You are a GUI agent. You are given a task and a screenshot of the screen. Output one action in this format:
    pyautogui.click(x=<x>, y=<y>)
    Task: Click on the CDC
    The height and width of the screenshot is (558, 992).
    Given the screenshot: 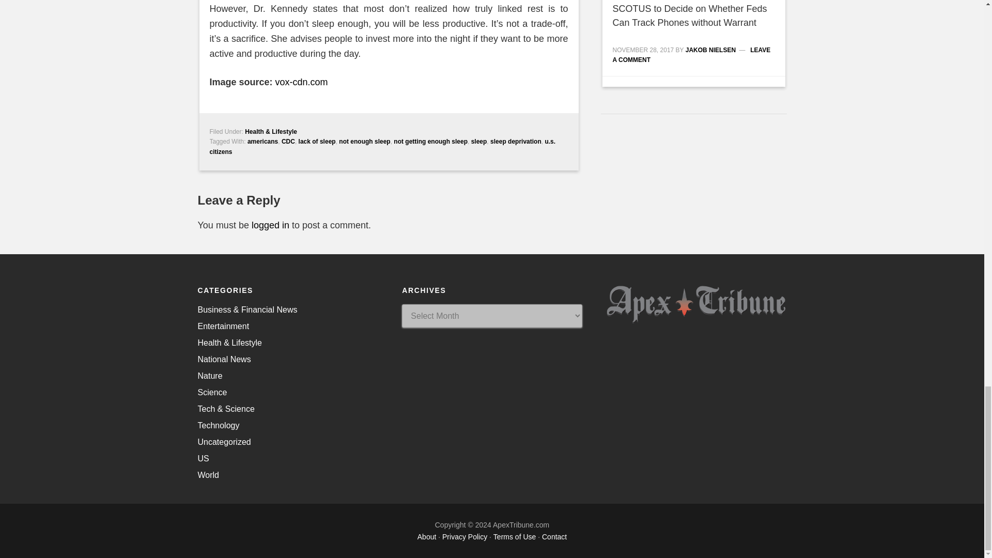 What is the action you would take?
    pyautogui.click(x=288, y=141)
    